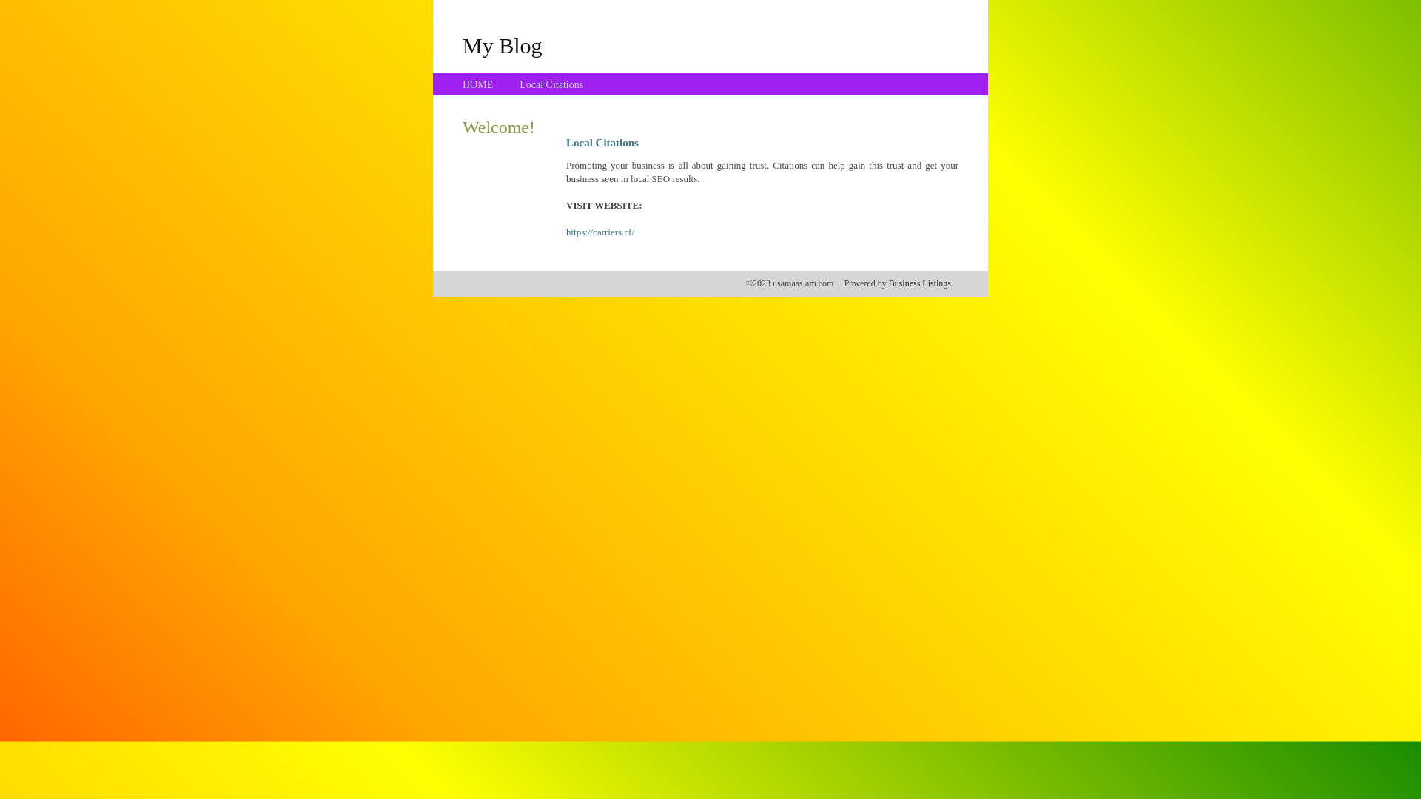  What do you see at coordinates (600, 232) in the screenshot?
I see `https://carriers.cf/` at bounding box center [600, 232].